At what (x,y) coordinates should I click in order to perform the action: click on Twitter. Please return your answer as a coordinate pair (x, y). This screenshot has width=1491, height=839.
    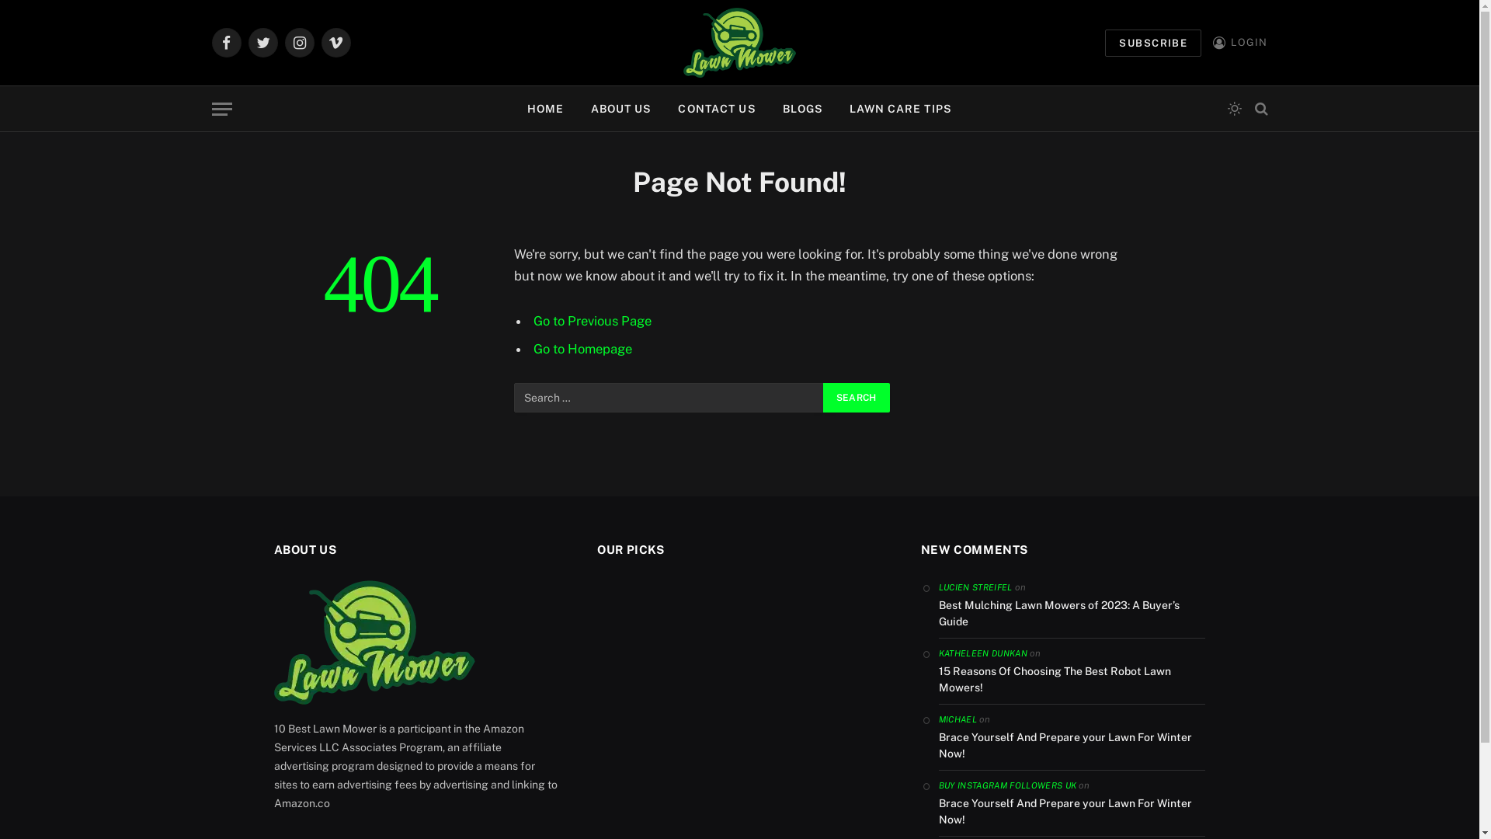
    Looking at the image, I should click on (263, 43).